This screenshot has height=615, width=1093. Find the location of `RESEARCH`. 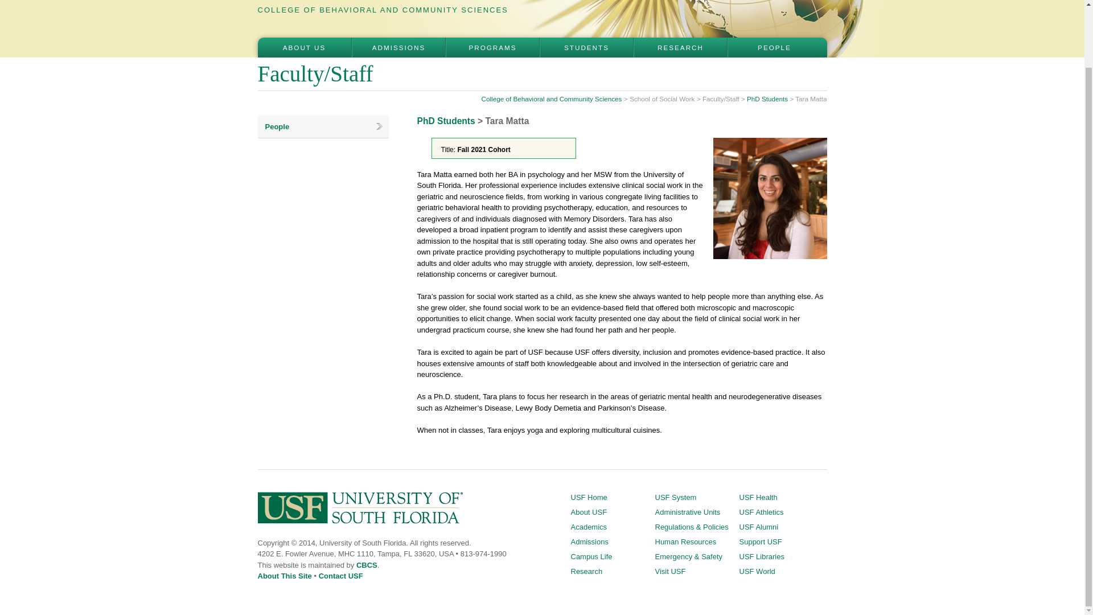

RESEARCH is located at coordinates (680, 47).